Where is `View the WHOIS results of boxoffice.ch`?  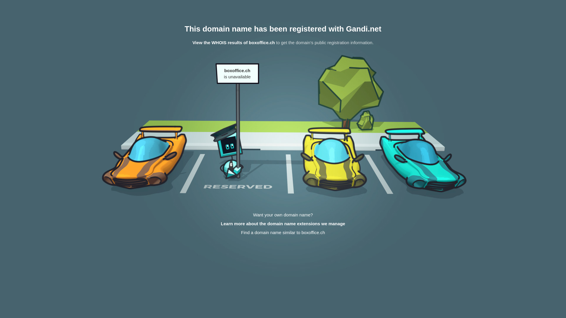
View the WHOIS results of boxoffice.ch is located at coordinates (234, 42).